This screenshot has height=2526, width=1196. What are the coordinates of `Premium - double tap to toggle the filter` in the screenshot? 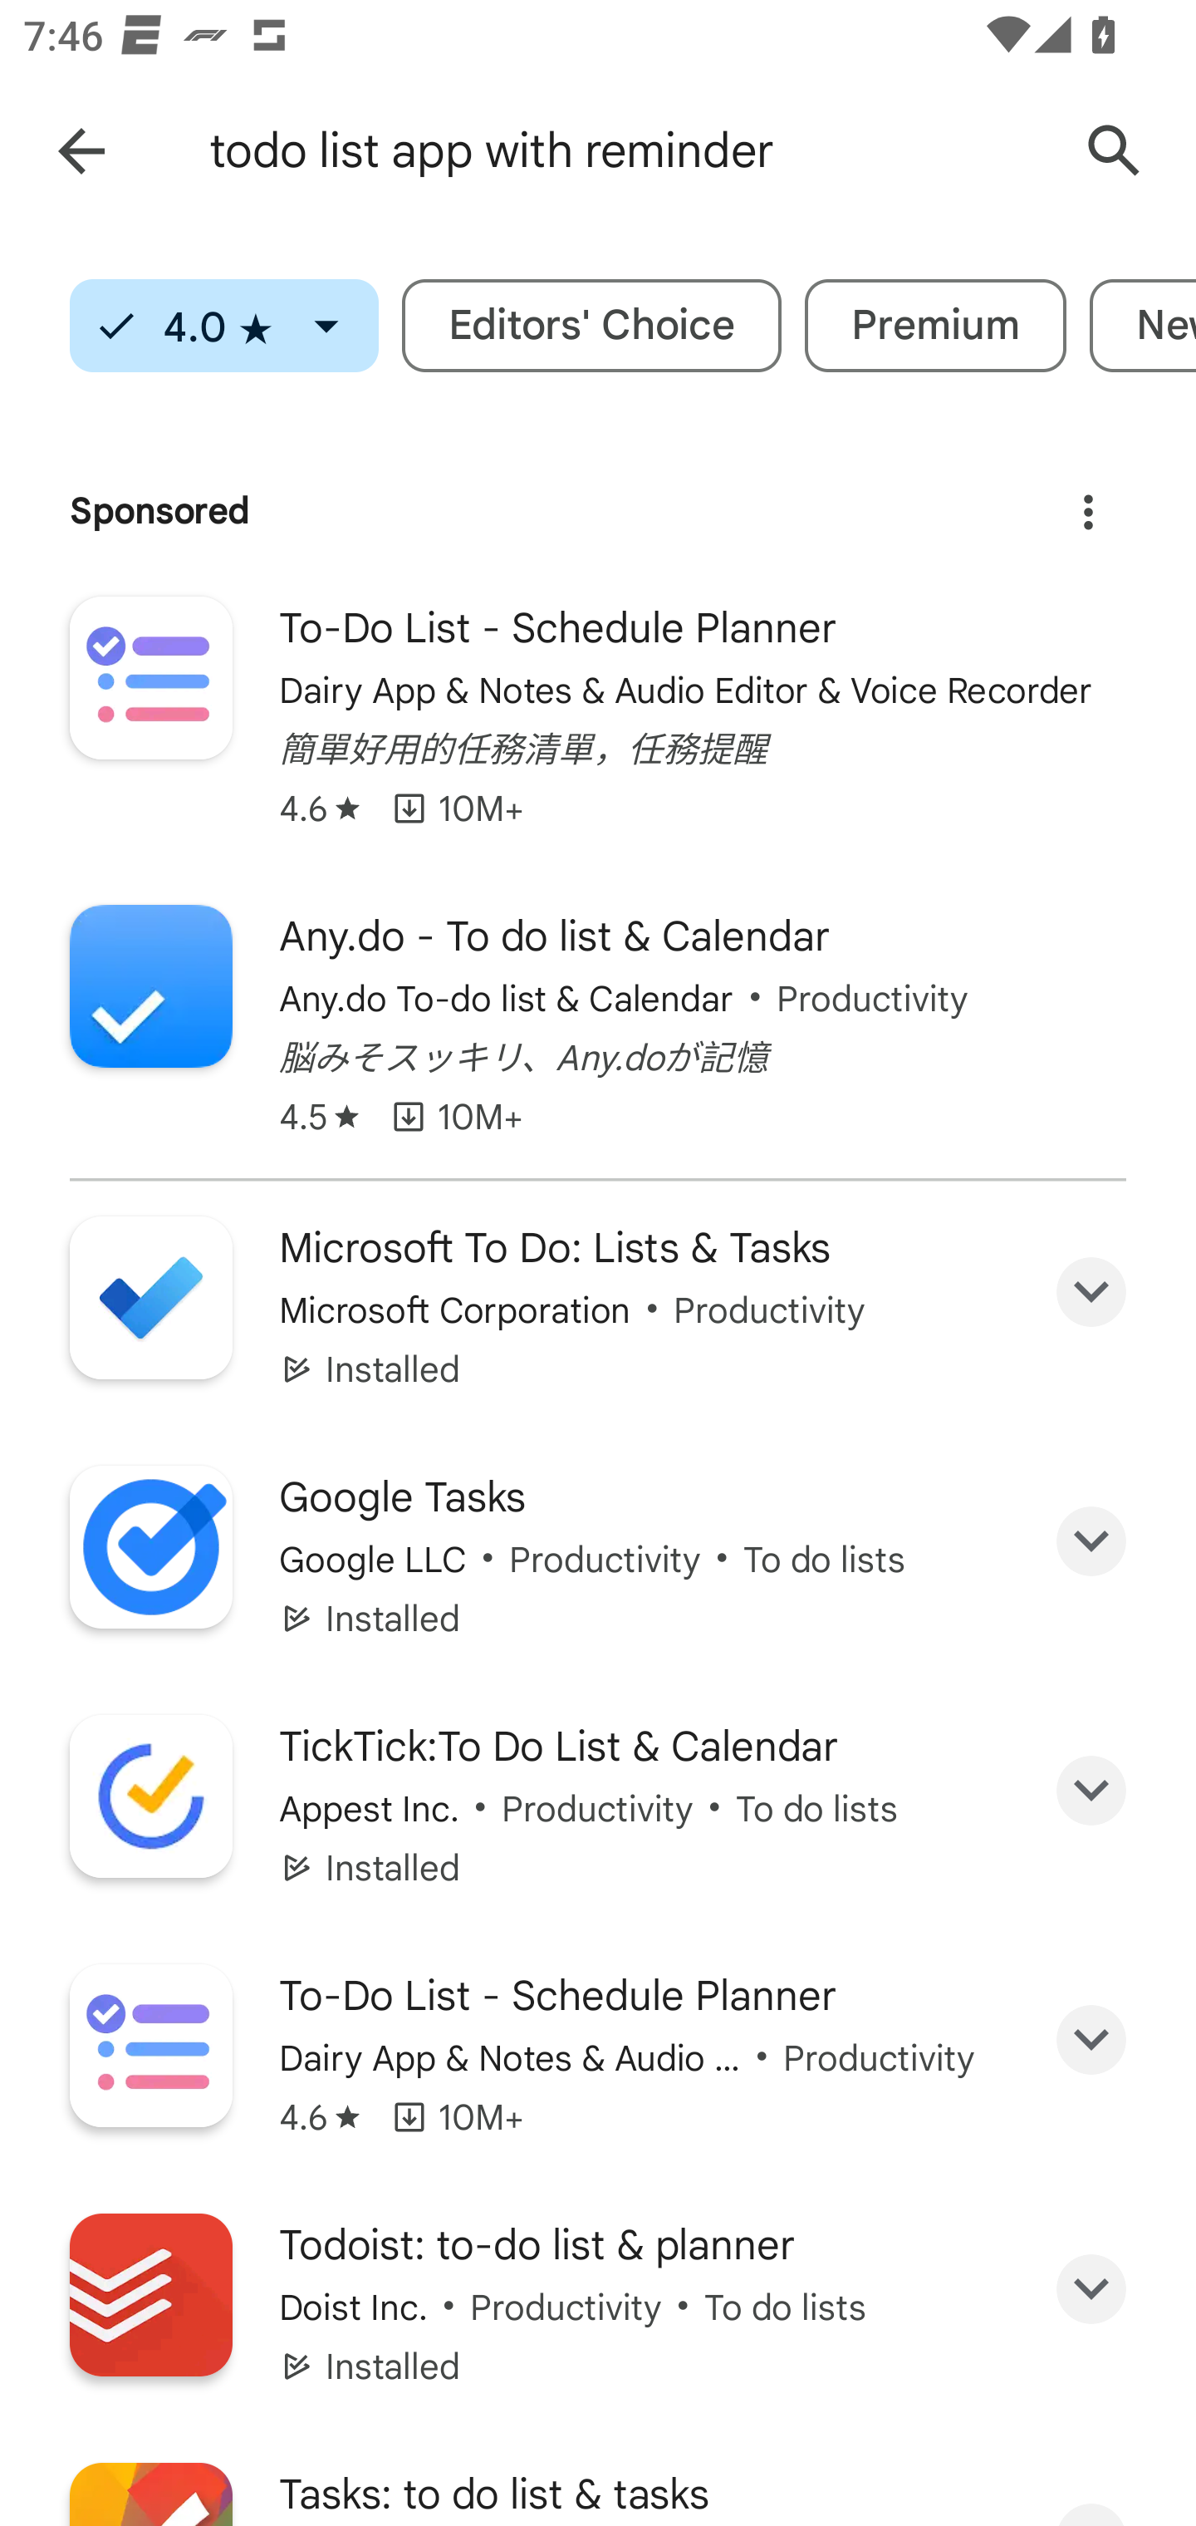 It's located at (935, 326).